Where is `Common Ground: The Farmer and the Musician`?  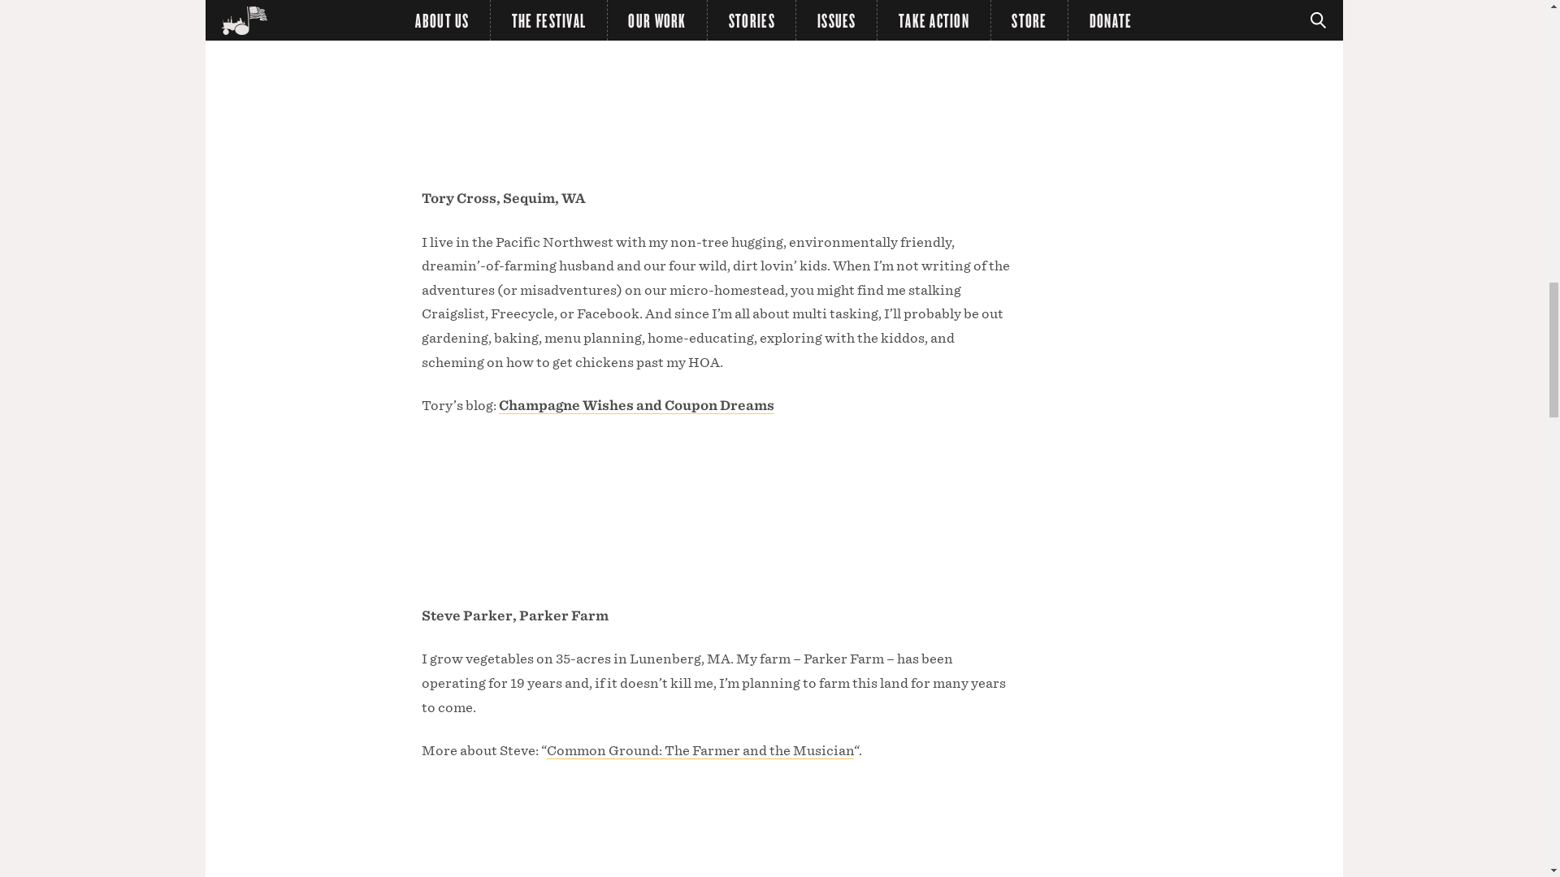
Common Ground: The Farmer and the Musician is located at coordinates (700, 750).